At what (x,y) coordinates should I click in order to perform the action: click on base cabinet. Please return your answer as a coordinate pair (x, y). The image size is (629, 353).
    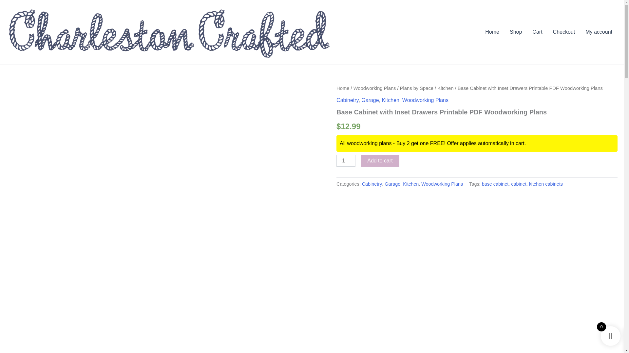
    Looking at the image, I should click on (495, 184).